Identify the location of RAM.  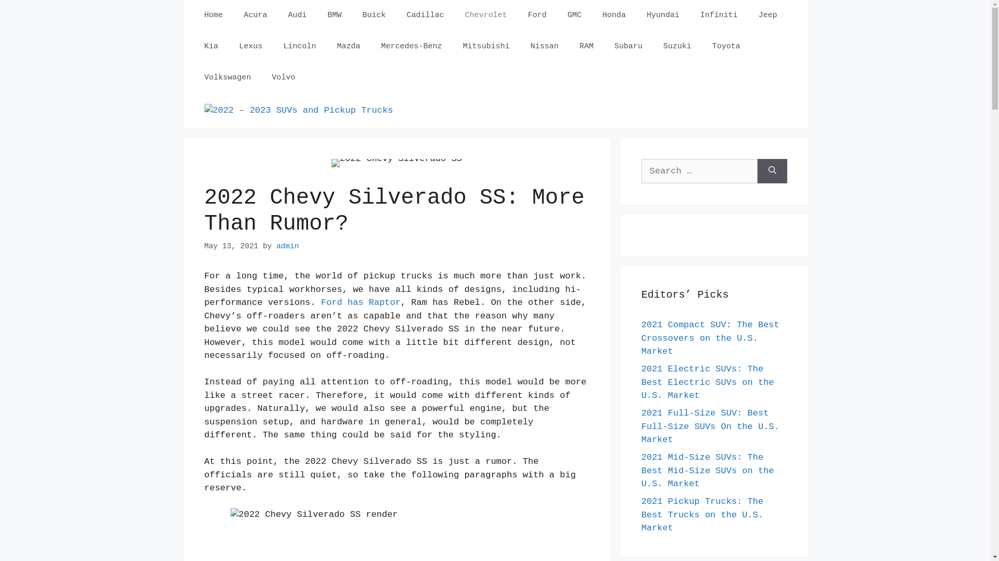
(587, 47).